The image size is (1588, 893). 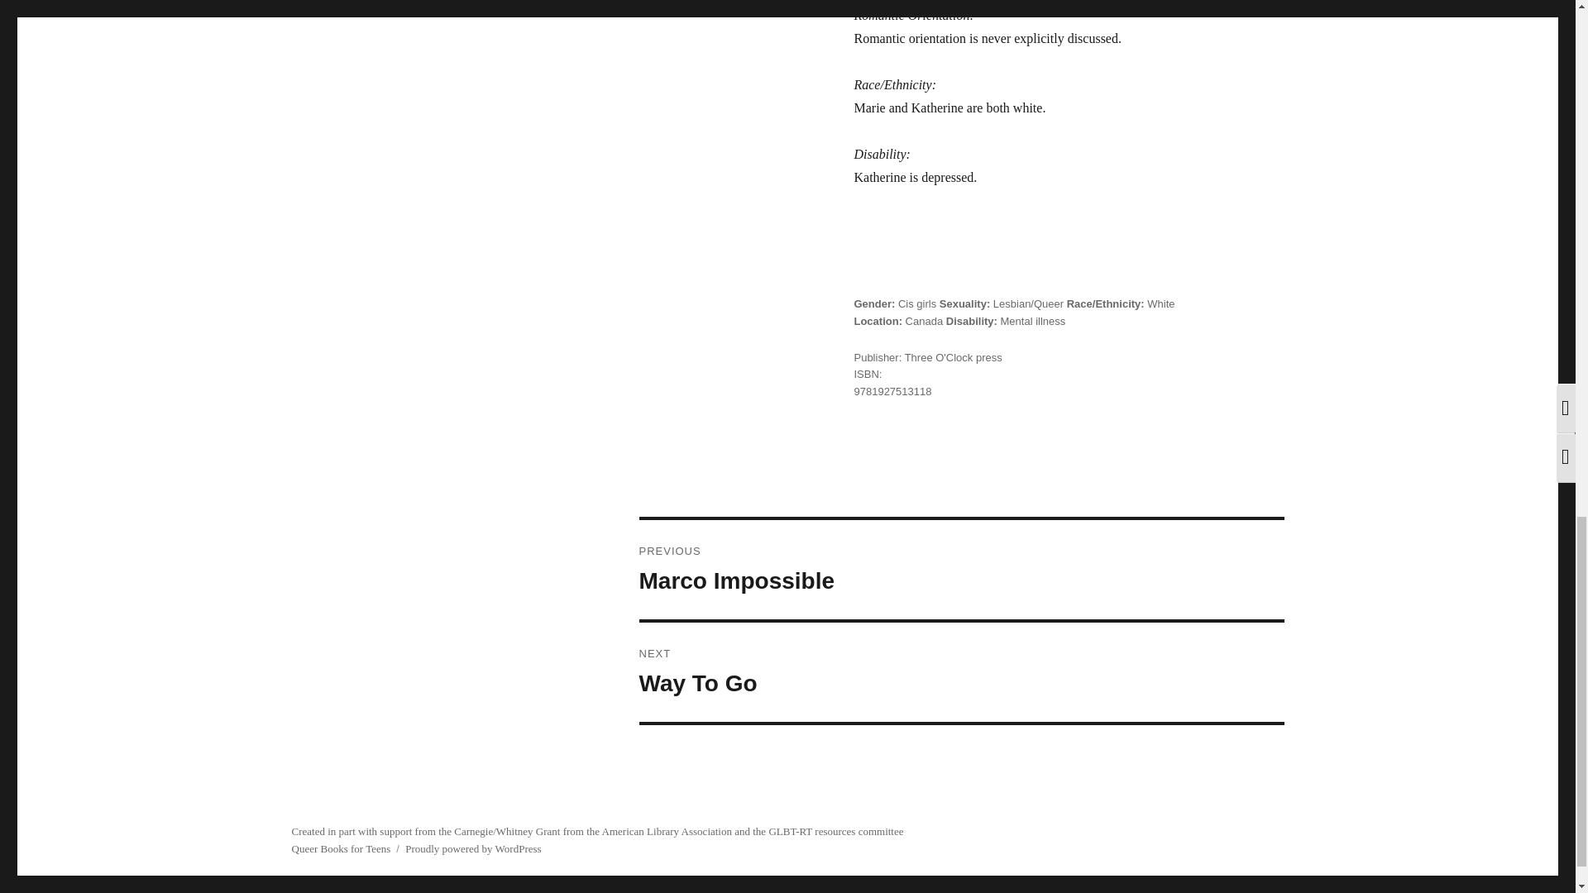 I want to click on Canada, so click(x=924, y=321).